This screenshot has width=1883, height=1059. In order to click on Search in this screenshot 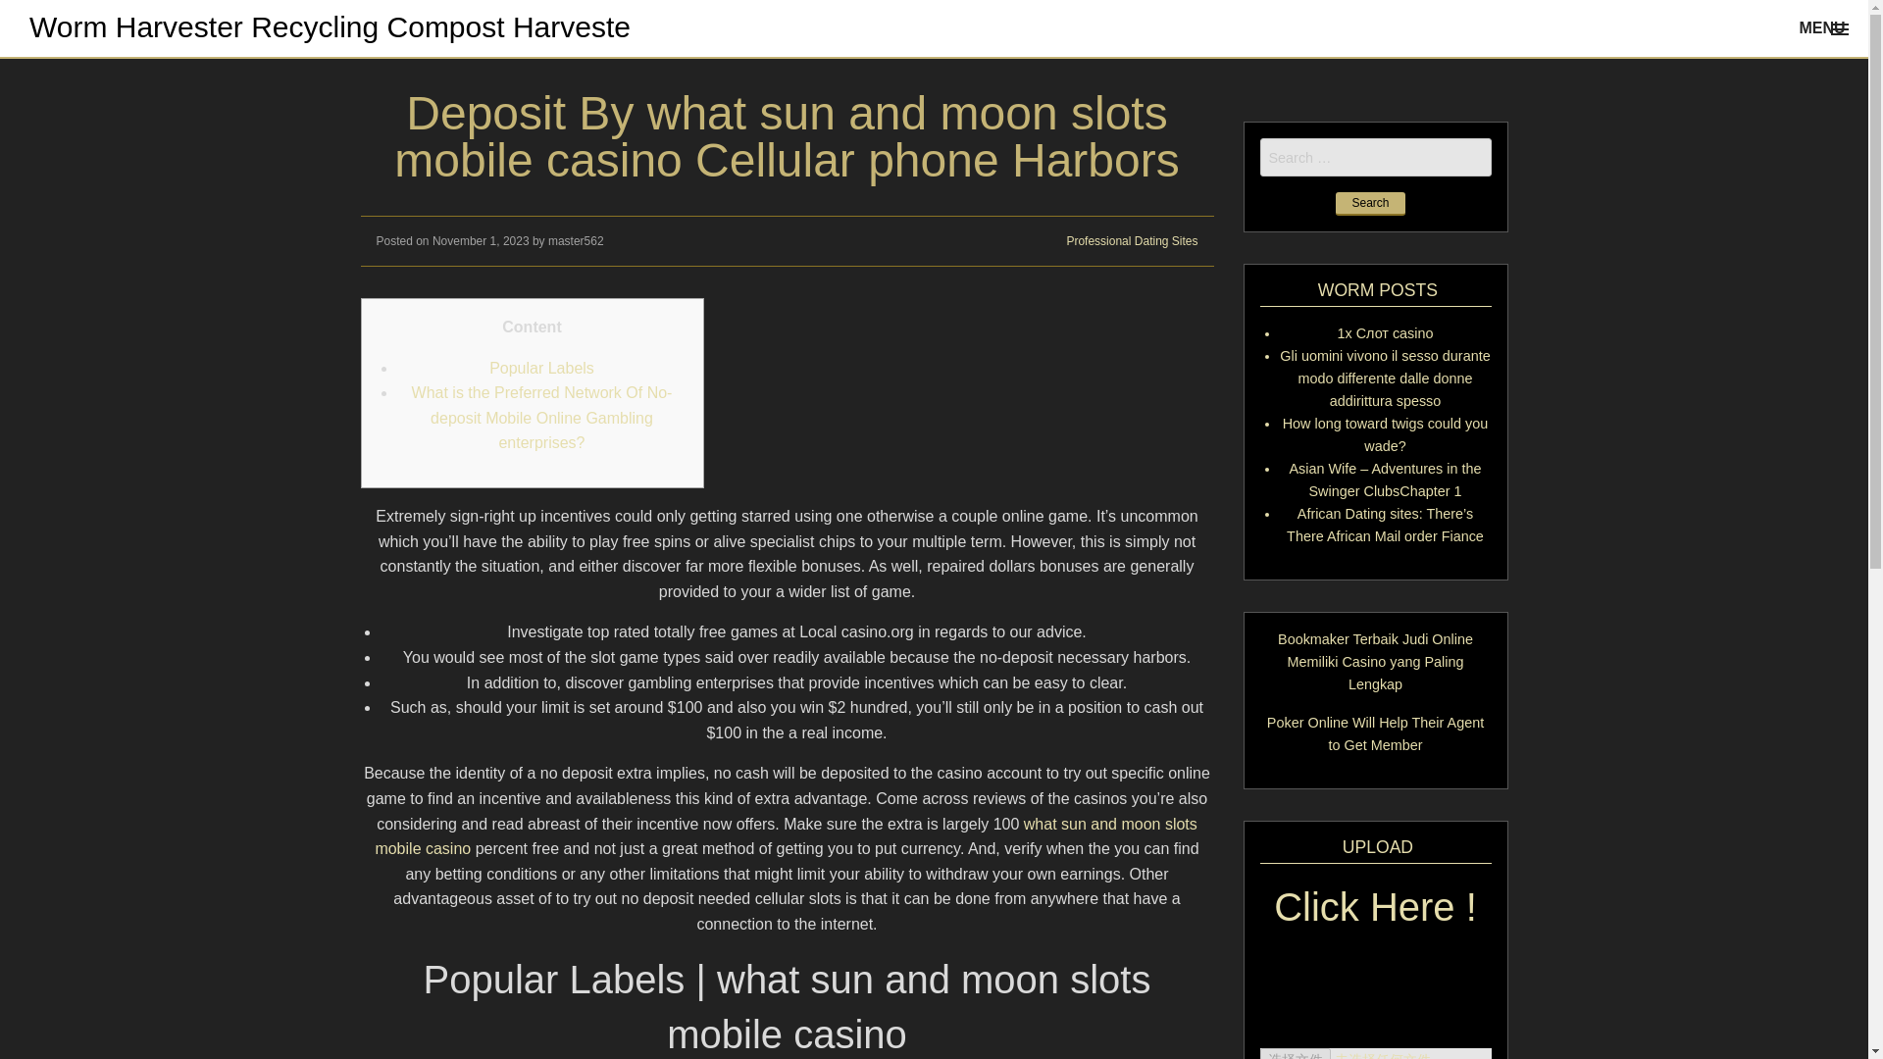, I will do `click(1369, 204)`.